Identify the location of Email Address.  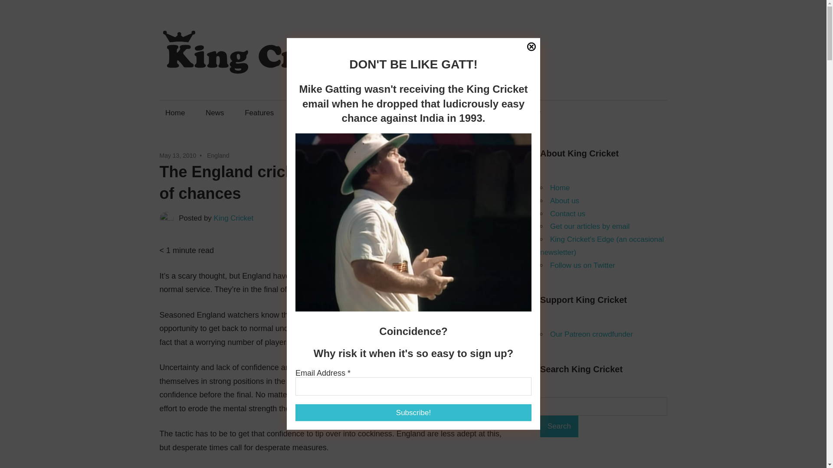
(413, 386).